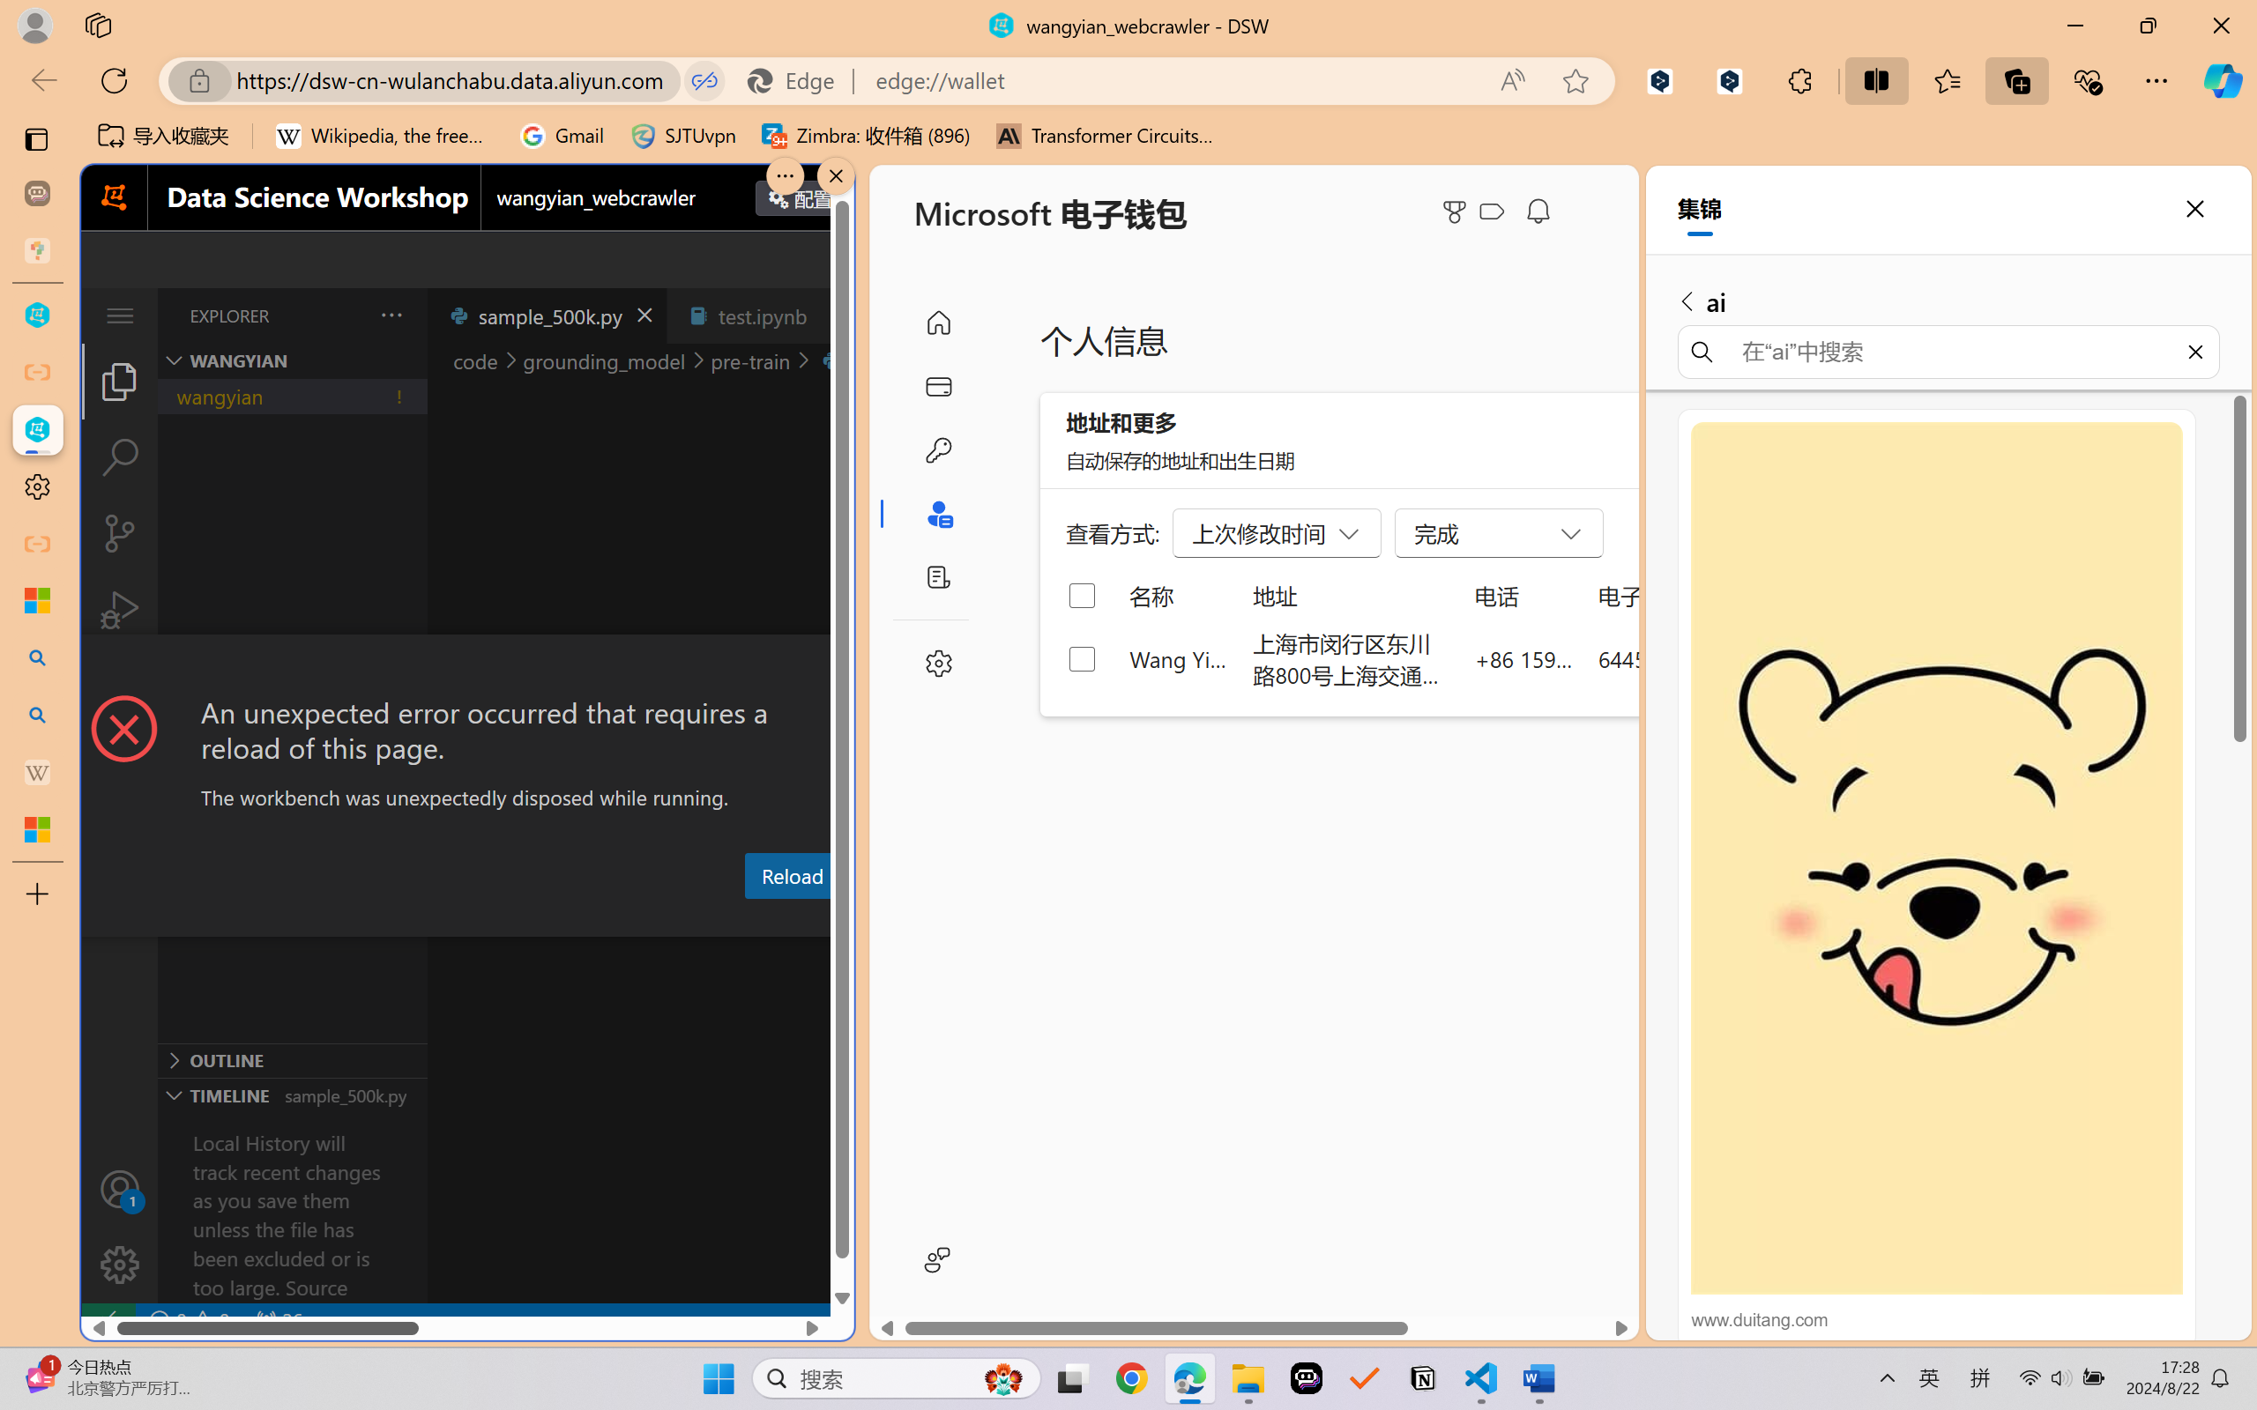 This screenshot has height=1410, width=2257. Describe the element at coordinates (292, 360) in the screenshot. I see `Explorer Section: wangyian` at that location.